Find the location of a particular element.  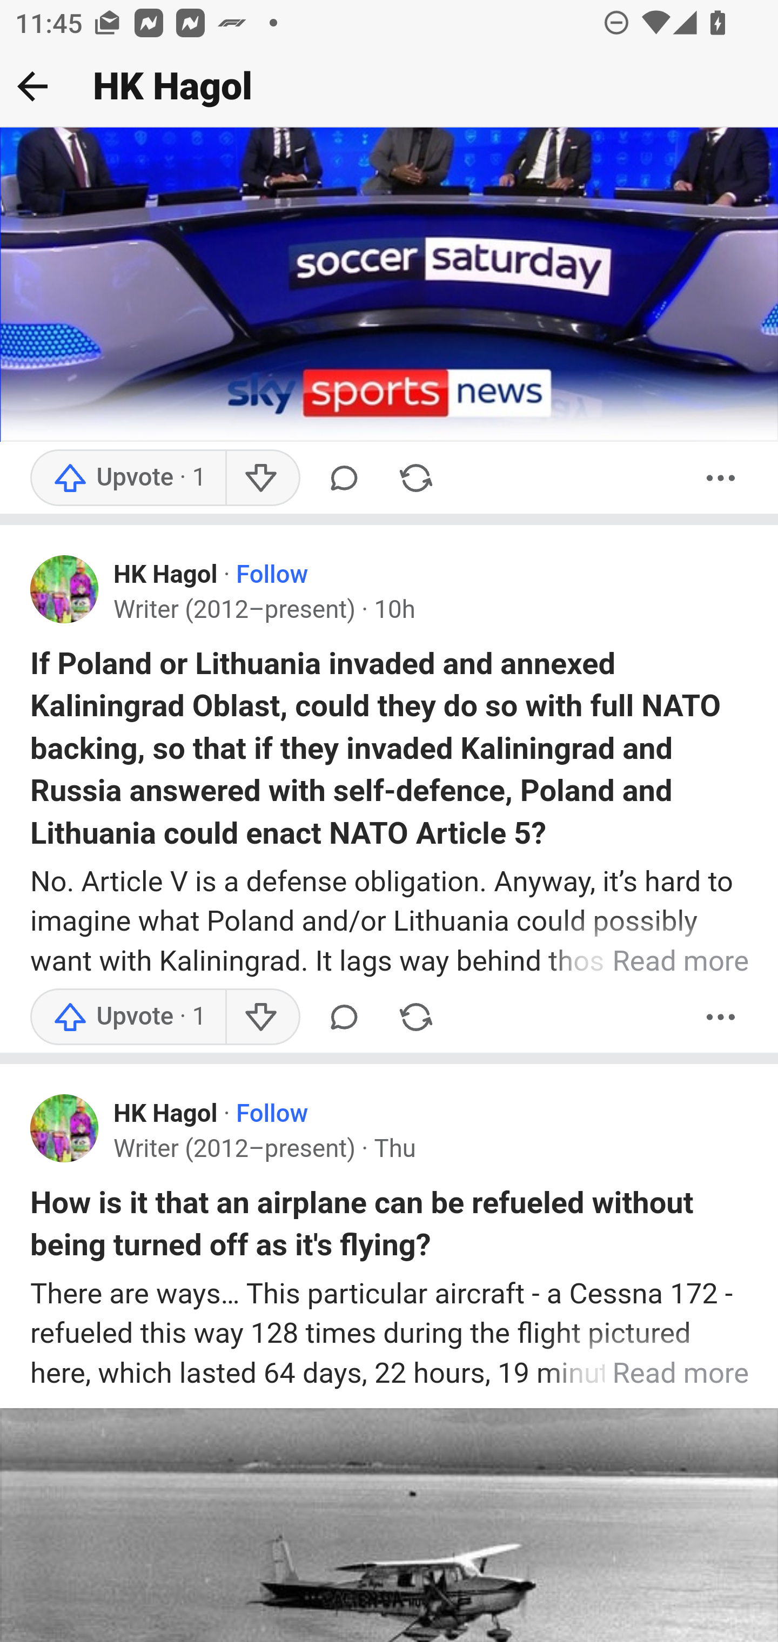

Downvote is located at coordinates (261, 479).